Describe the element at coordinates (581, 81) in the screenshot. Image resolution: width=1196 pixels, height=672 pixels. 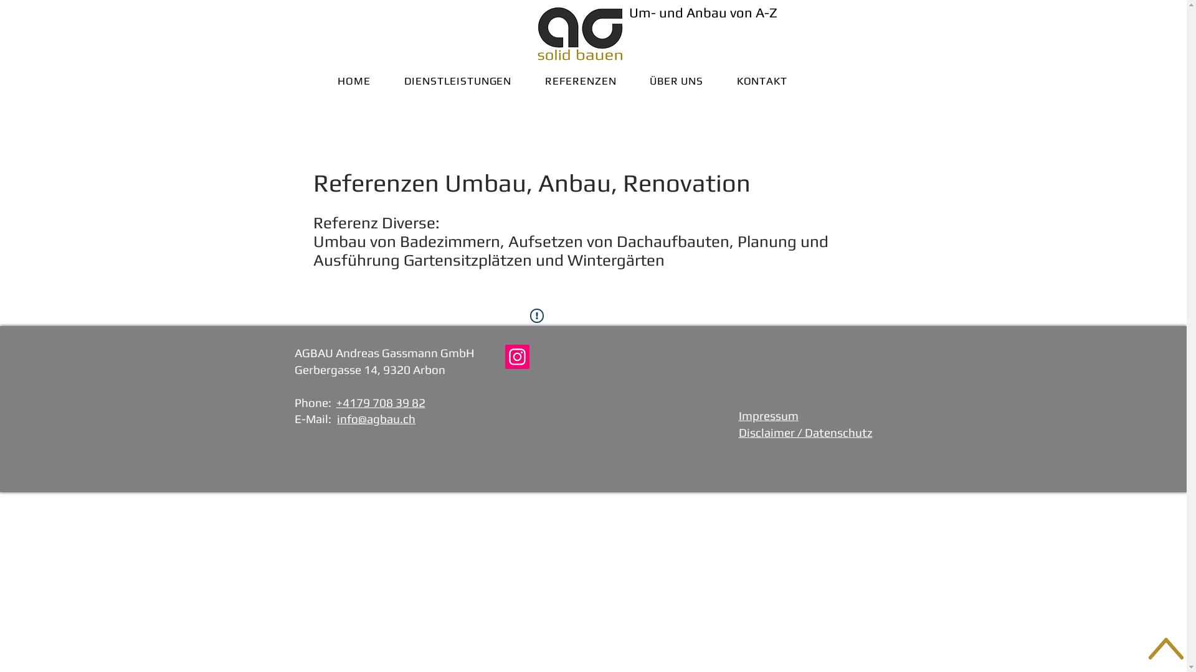
I see `REFERENZEN` at that location.